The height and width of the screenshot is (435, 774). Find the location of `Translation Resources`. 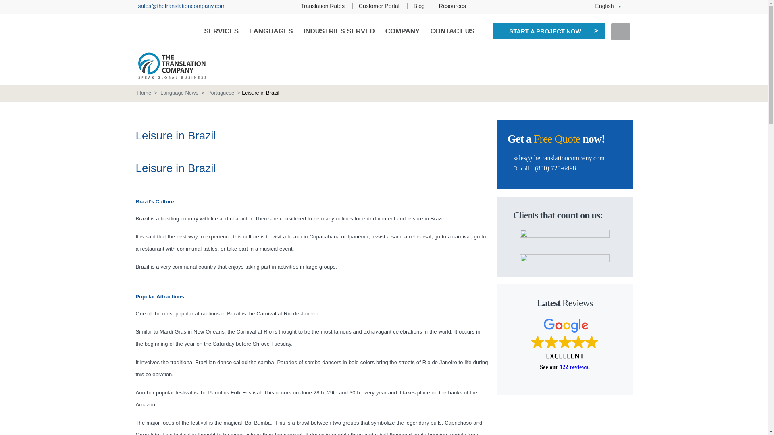

Translation Resources is located at coordinates (452, 6).